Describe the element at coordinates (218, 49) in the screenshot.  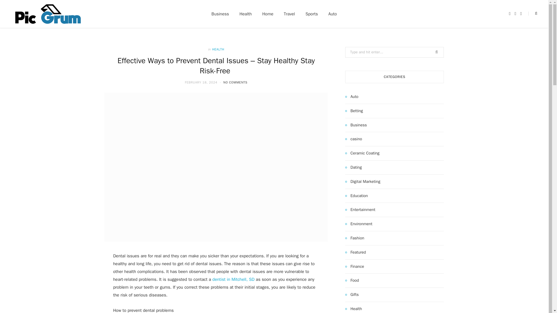
I see `HEALTH` at that location.